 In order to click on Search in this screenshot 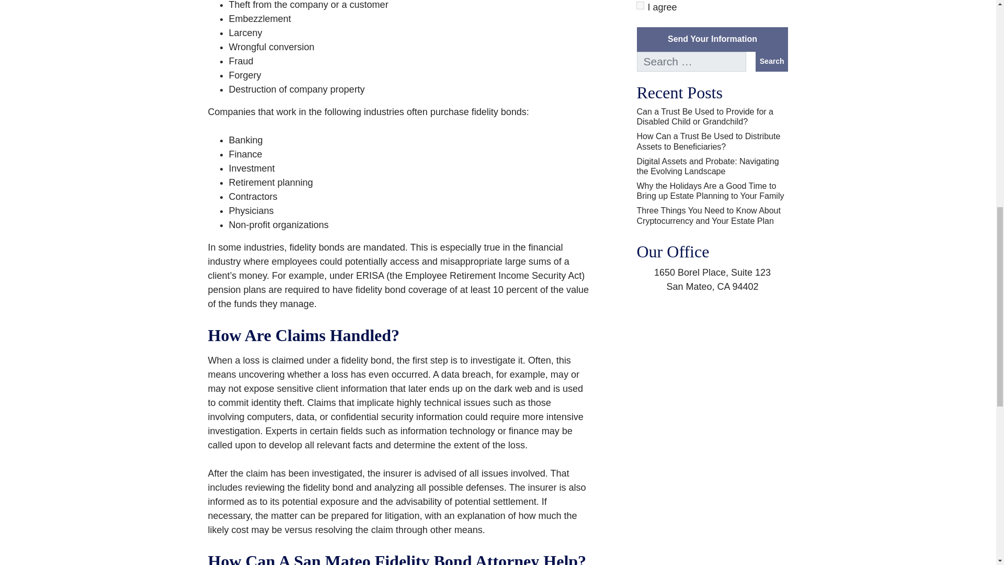, I will do `click(772, 62)`.